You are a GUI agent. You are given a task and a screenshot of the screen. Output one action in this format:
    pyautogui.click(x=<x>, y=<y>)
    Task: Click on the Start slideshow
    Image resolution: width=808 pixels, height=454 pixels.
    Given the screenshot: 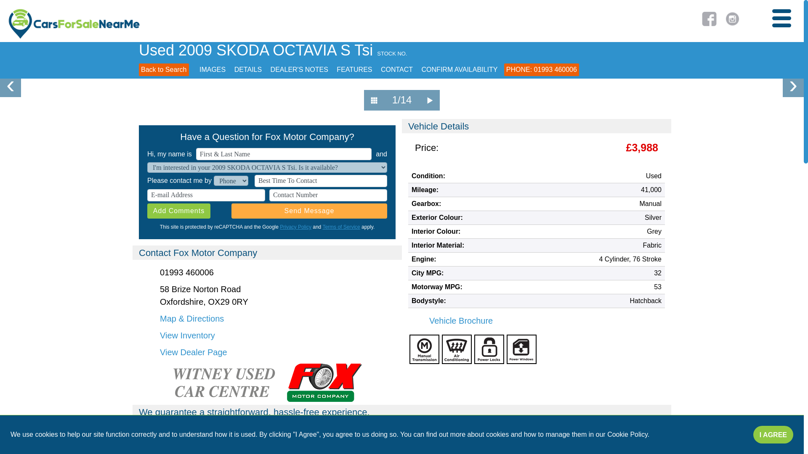 What is the action you would take?
    pyautogui.click(x=430, y=100)
    